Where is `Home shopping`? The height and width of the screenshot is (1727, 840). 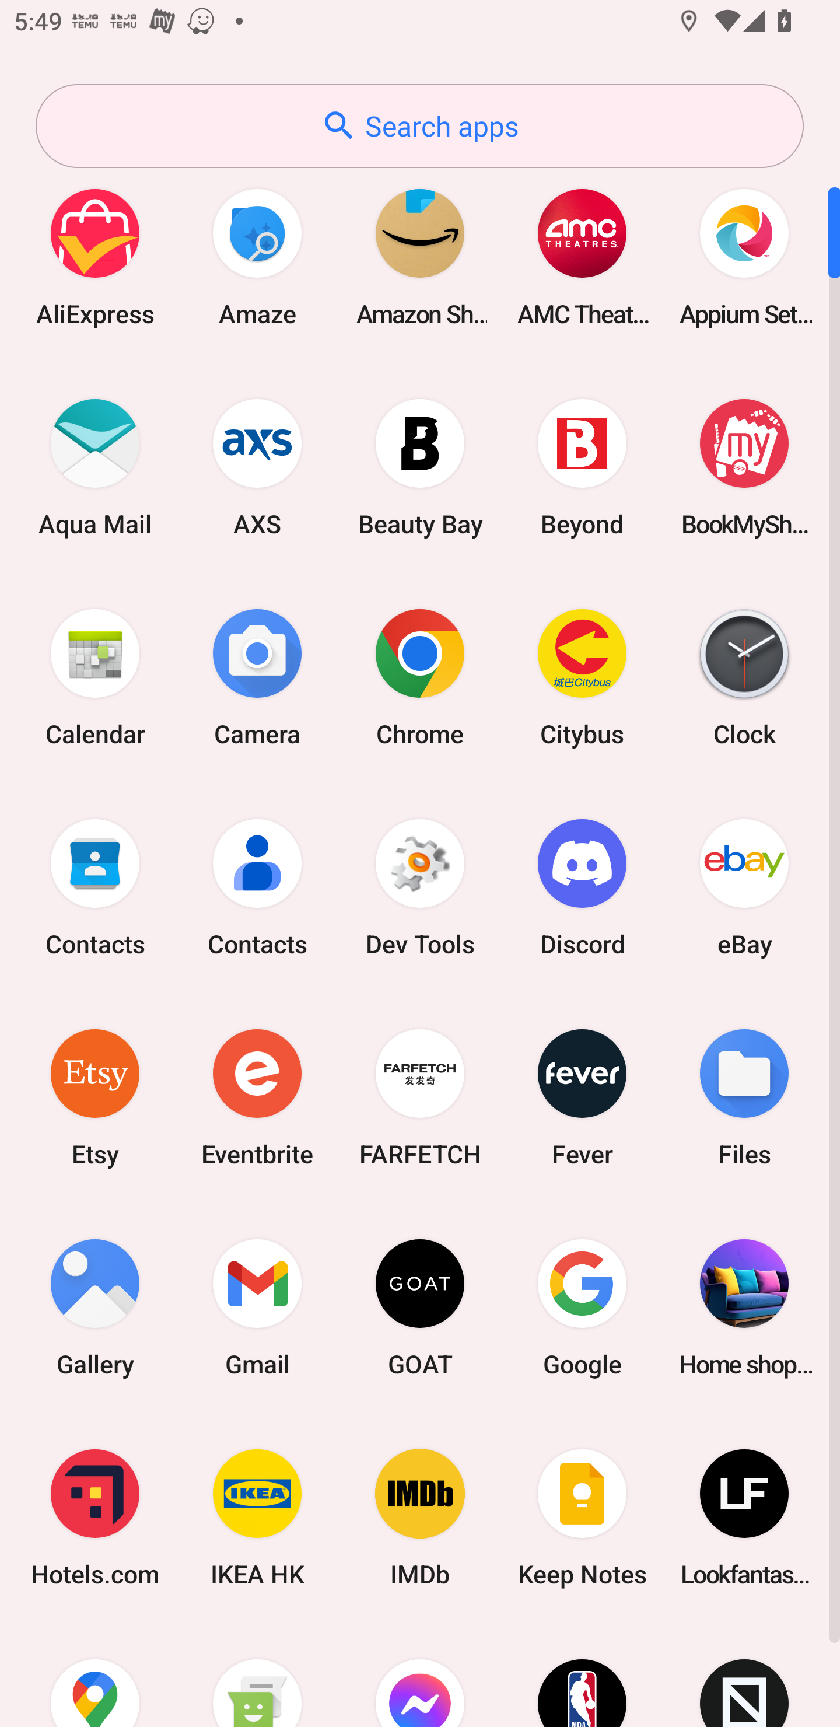 Home shopping is located at coordinates (744, 1307).